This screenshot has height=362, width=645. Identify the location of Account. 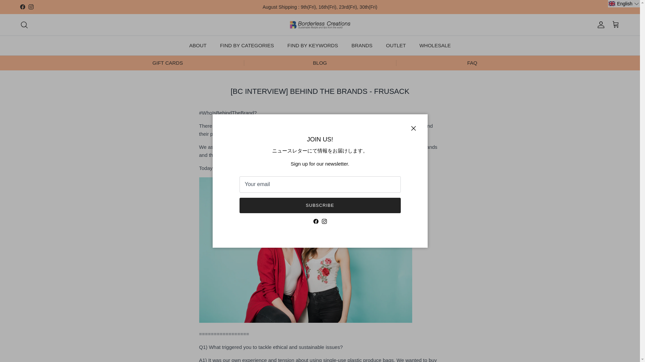
(599, 25).